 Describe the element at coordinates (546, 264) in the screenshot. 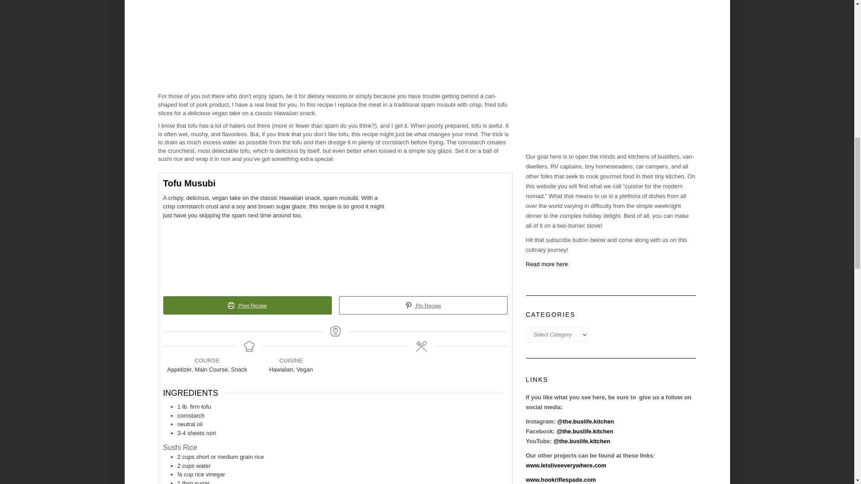

I see `Read more here` at that location.